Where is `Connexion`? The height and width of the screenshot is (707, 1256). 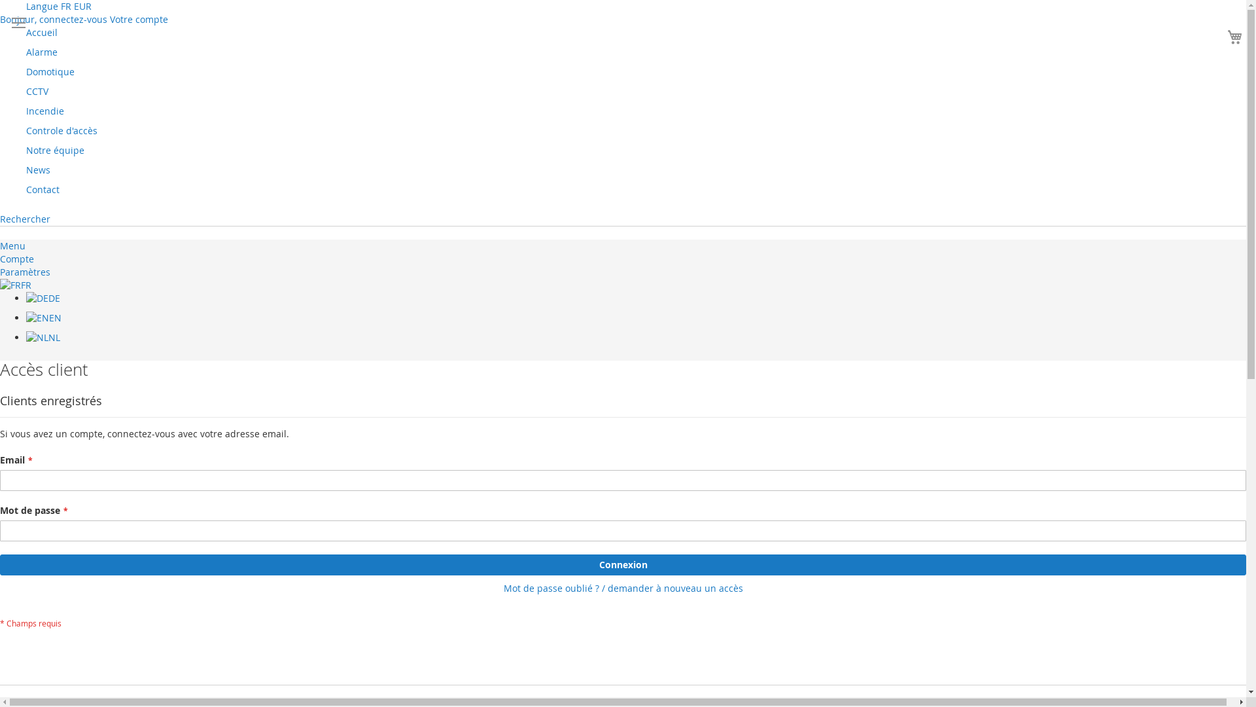 Connexion is located at coordinates (623, 565).